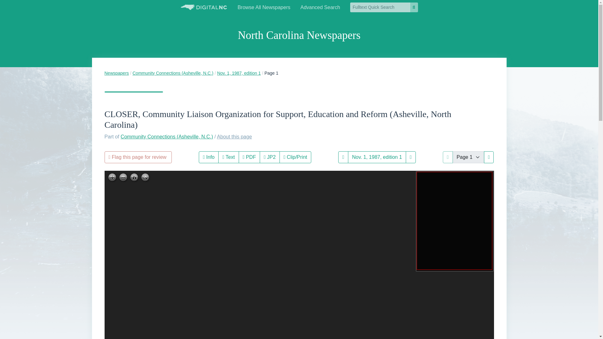 The width and height of the screenshot is (603, 339). What do you see at coordinates (134, 178) in the screenshot?
I see `Go home` at bounding box center [134, 178].